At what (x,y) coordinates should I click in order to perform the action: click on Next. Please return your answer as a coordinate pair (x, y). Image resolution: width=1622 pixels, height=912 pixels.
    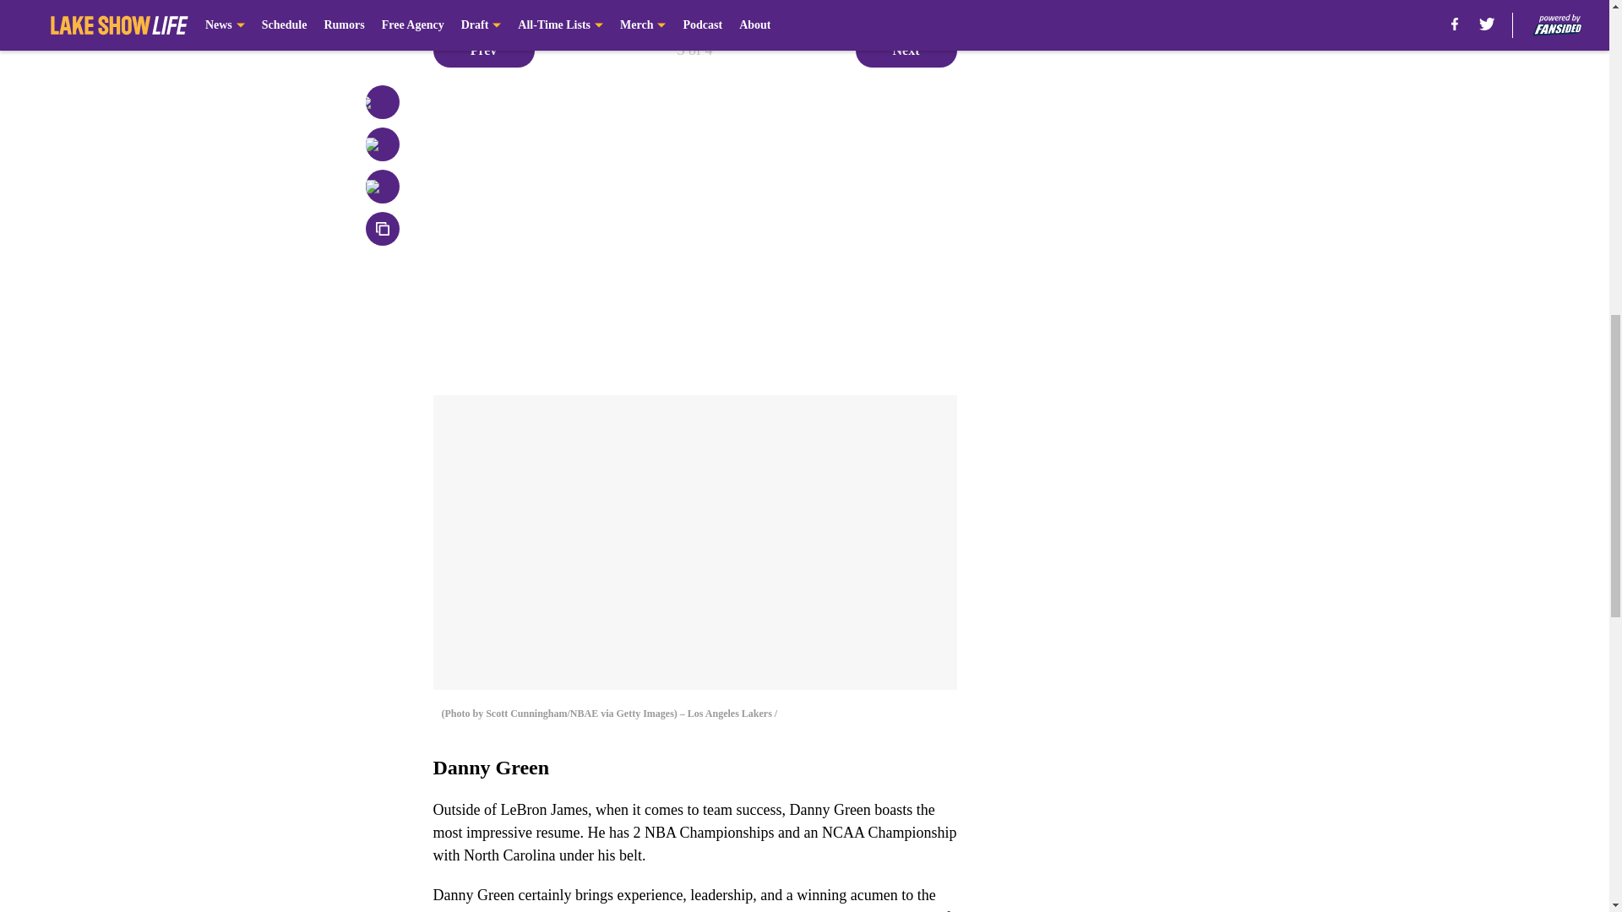
    Looking at the image, I should click on (906, 50).